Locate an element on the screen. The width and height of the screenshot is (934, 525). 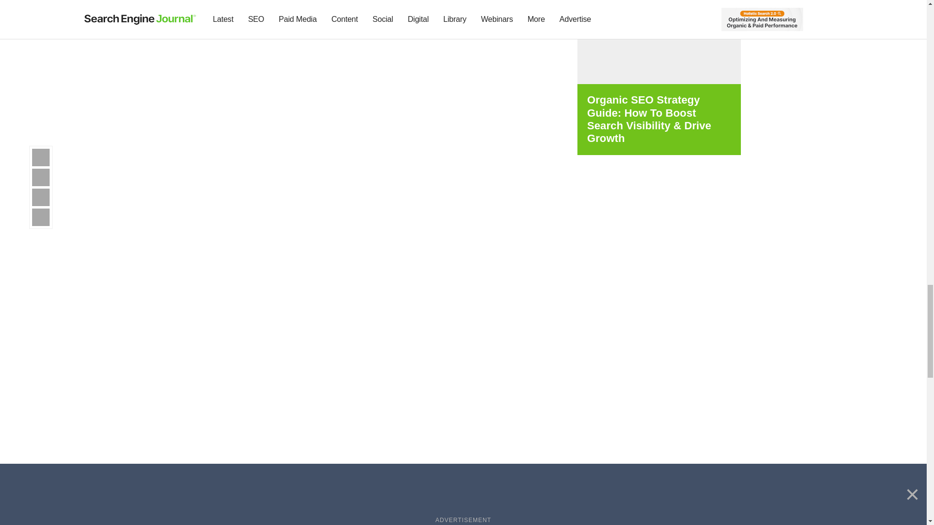
Read the Article is located at coordinates (355, 4).